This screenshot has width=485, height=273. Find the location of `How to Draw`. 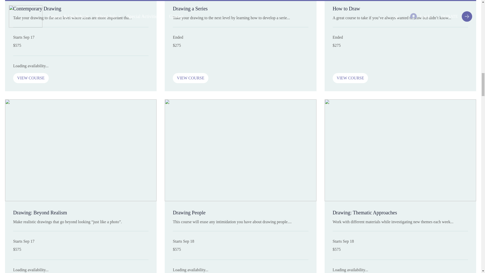

How to Draw is located at coordinates (400, 9).